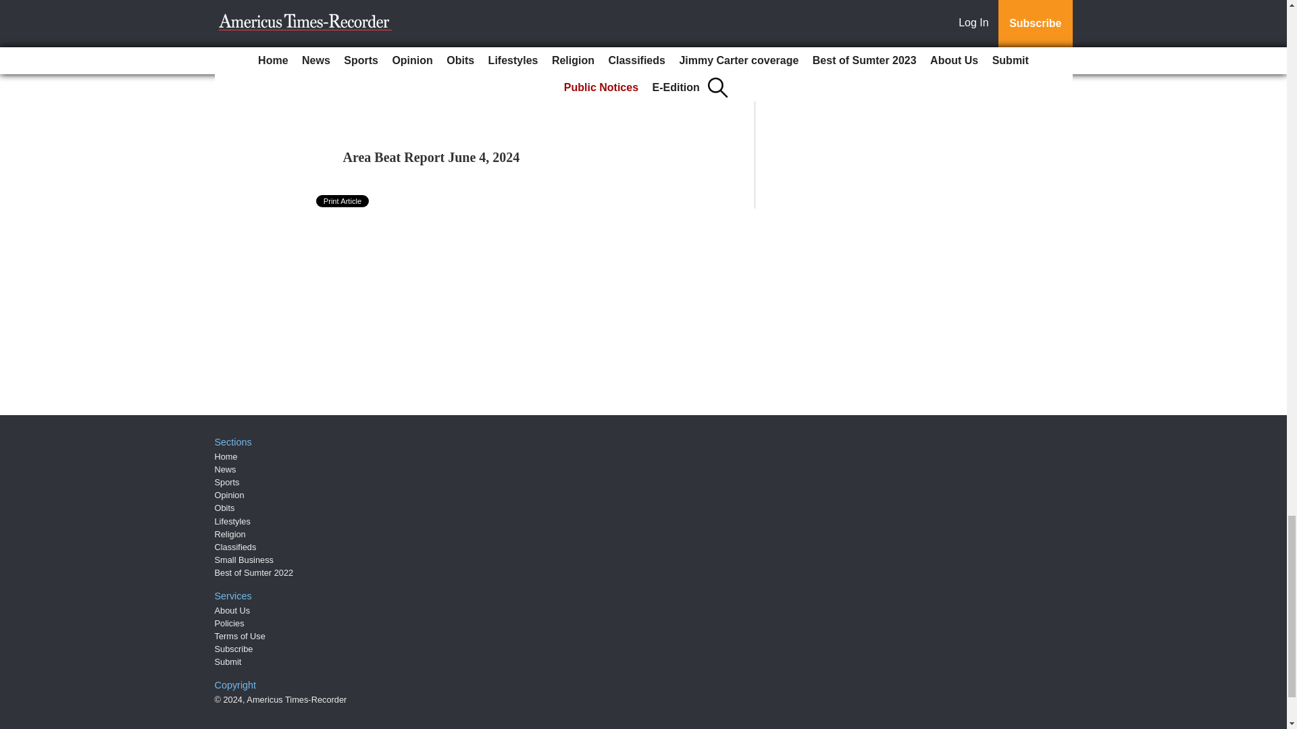 This screenshot has width=1297, height=729. I want to click on Print Article, so click(343, 201).